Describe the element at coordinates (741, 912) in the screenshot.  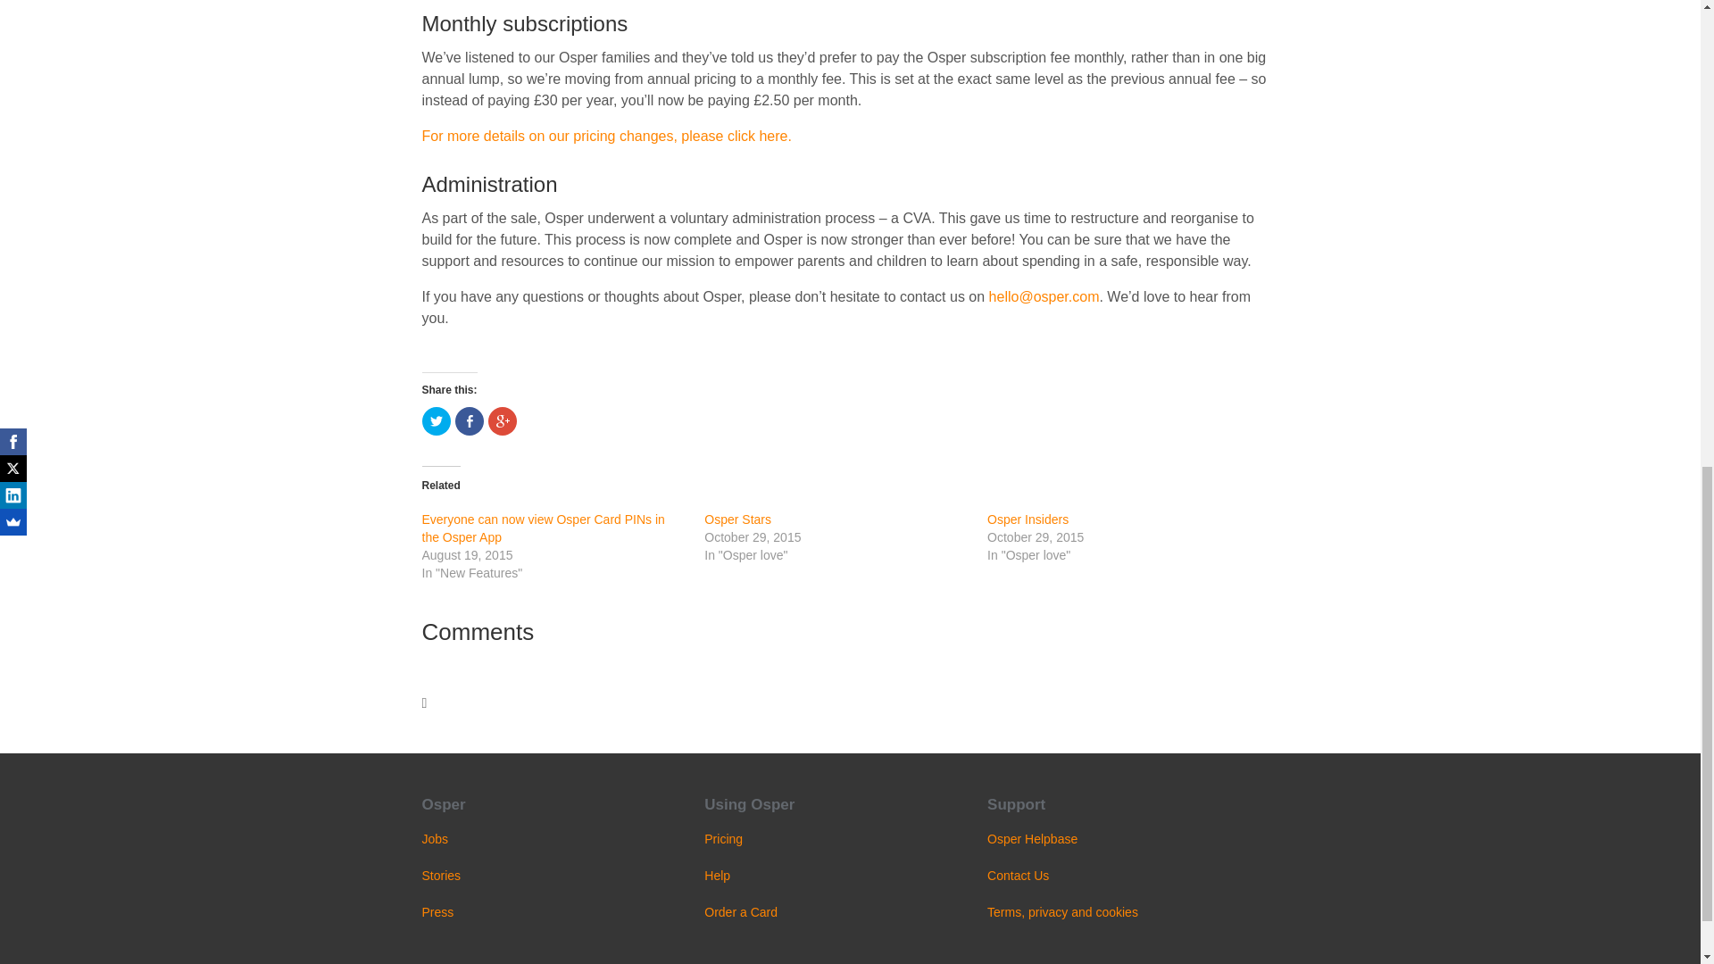
I see `Order a Card` at that location.